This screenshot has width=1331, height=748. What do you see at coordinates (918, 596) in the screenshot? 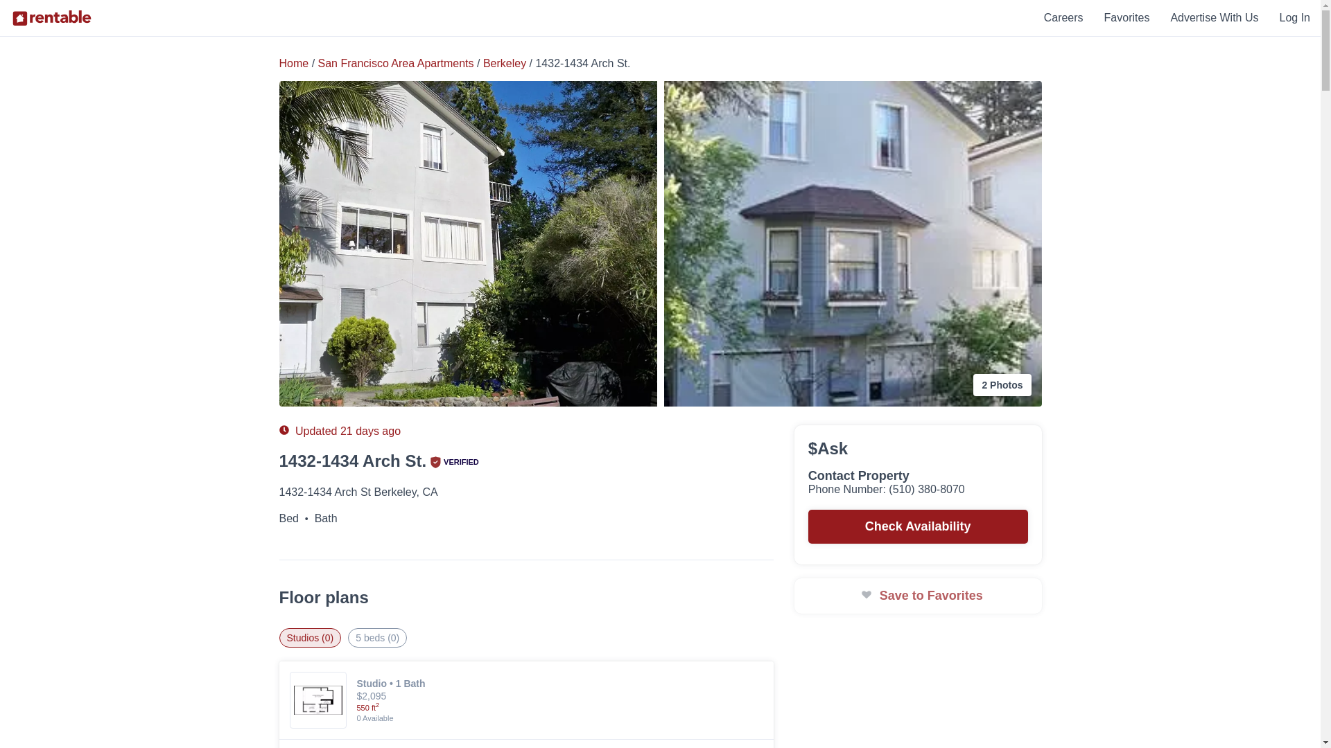
I see `Save to Favorites` at bounding box center [918, 596].